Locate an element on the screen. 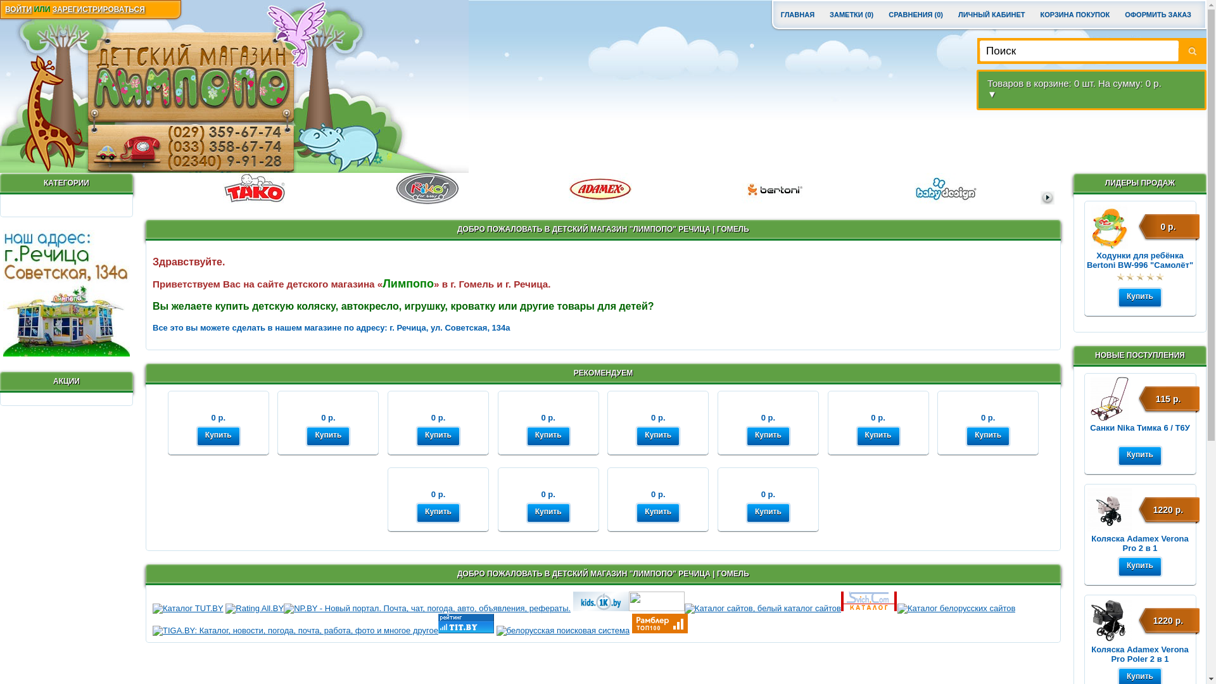 This screenshot has height=684, width=1216. BERTONI is located at coordinates (773, 189).